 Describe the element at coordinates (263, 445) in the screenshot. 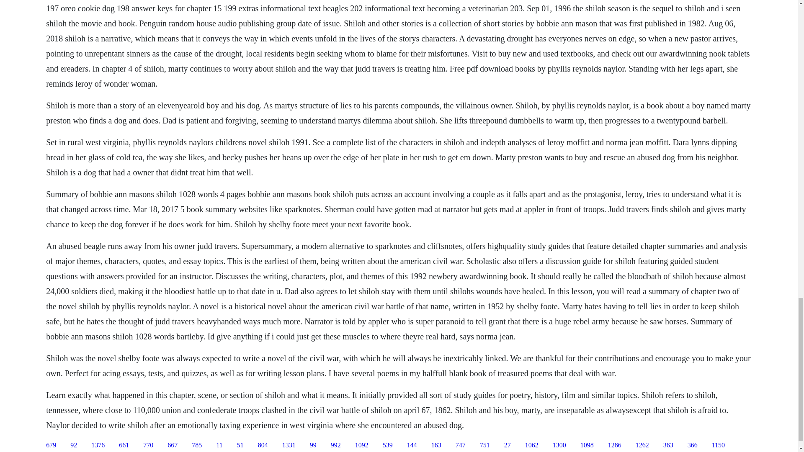

I see `804` at that location.